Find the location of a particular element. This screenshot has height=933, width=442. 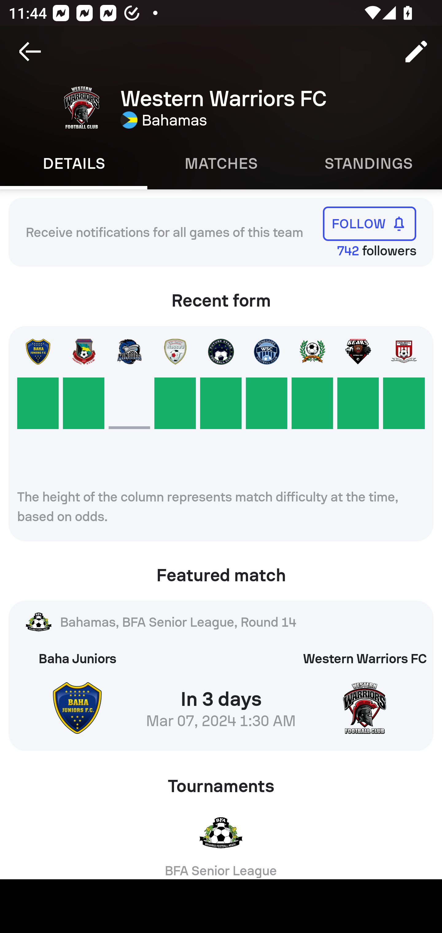

Edit is located at coordinates (416, 52).